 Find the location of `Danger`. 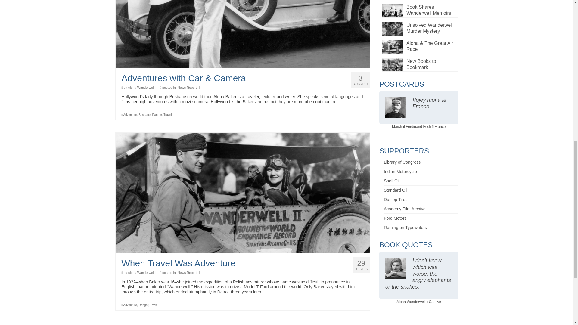

Danger is located at coordinates (157, 114).